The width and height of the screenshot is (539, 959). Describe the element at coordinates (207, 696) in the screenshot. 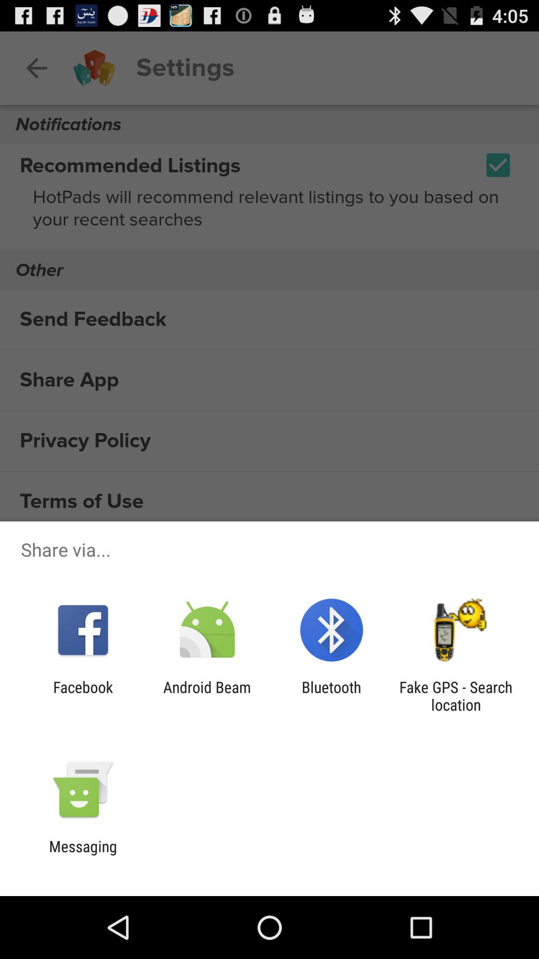

I see `select item next to facebook app` at that location.